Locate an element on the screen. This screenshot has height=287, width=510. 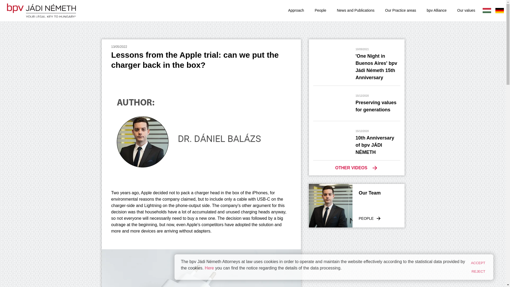
Here is located at coordinates (356, 167).